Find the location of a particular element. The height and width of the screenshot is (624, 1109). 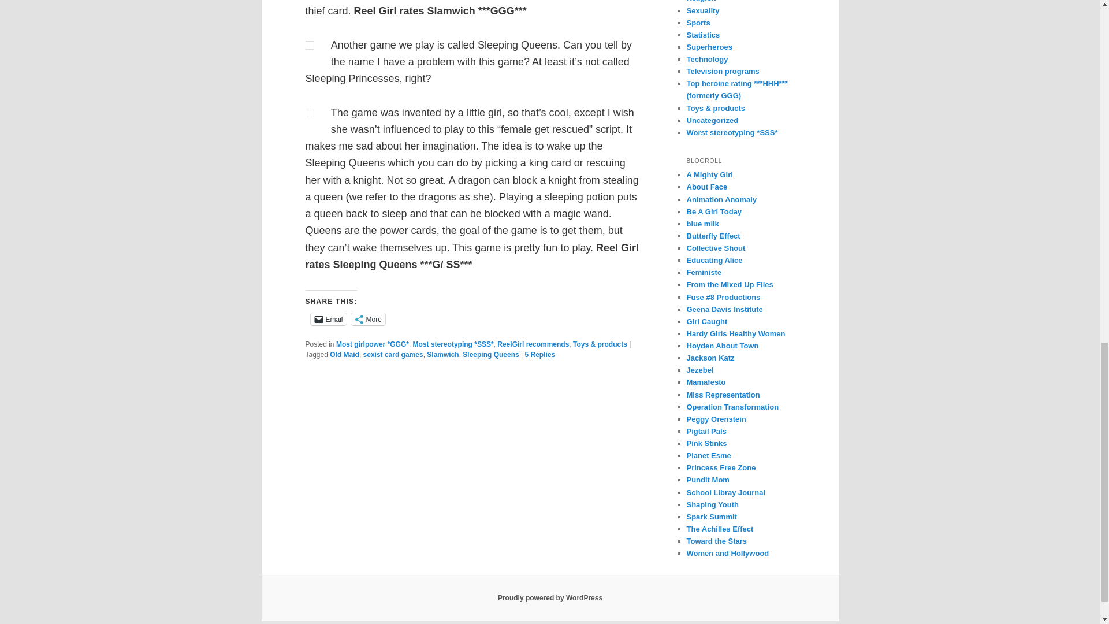

sexist card games is located at coordinates (393, 355).